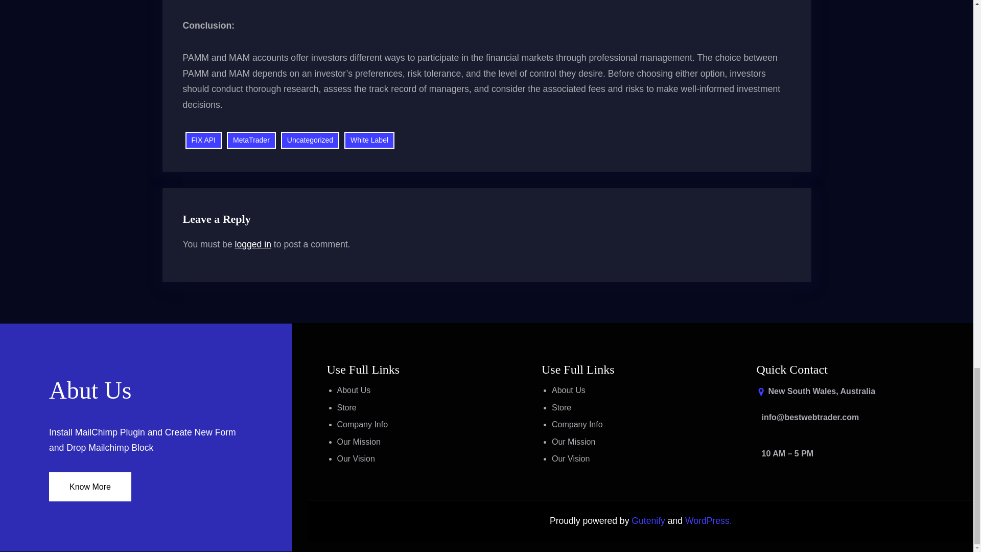 Image resolution: width=981 pixels, height=552 pixels. I want to click on Gutenify, so click(649, 520).